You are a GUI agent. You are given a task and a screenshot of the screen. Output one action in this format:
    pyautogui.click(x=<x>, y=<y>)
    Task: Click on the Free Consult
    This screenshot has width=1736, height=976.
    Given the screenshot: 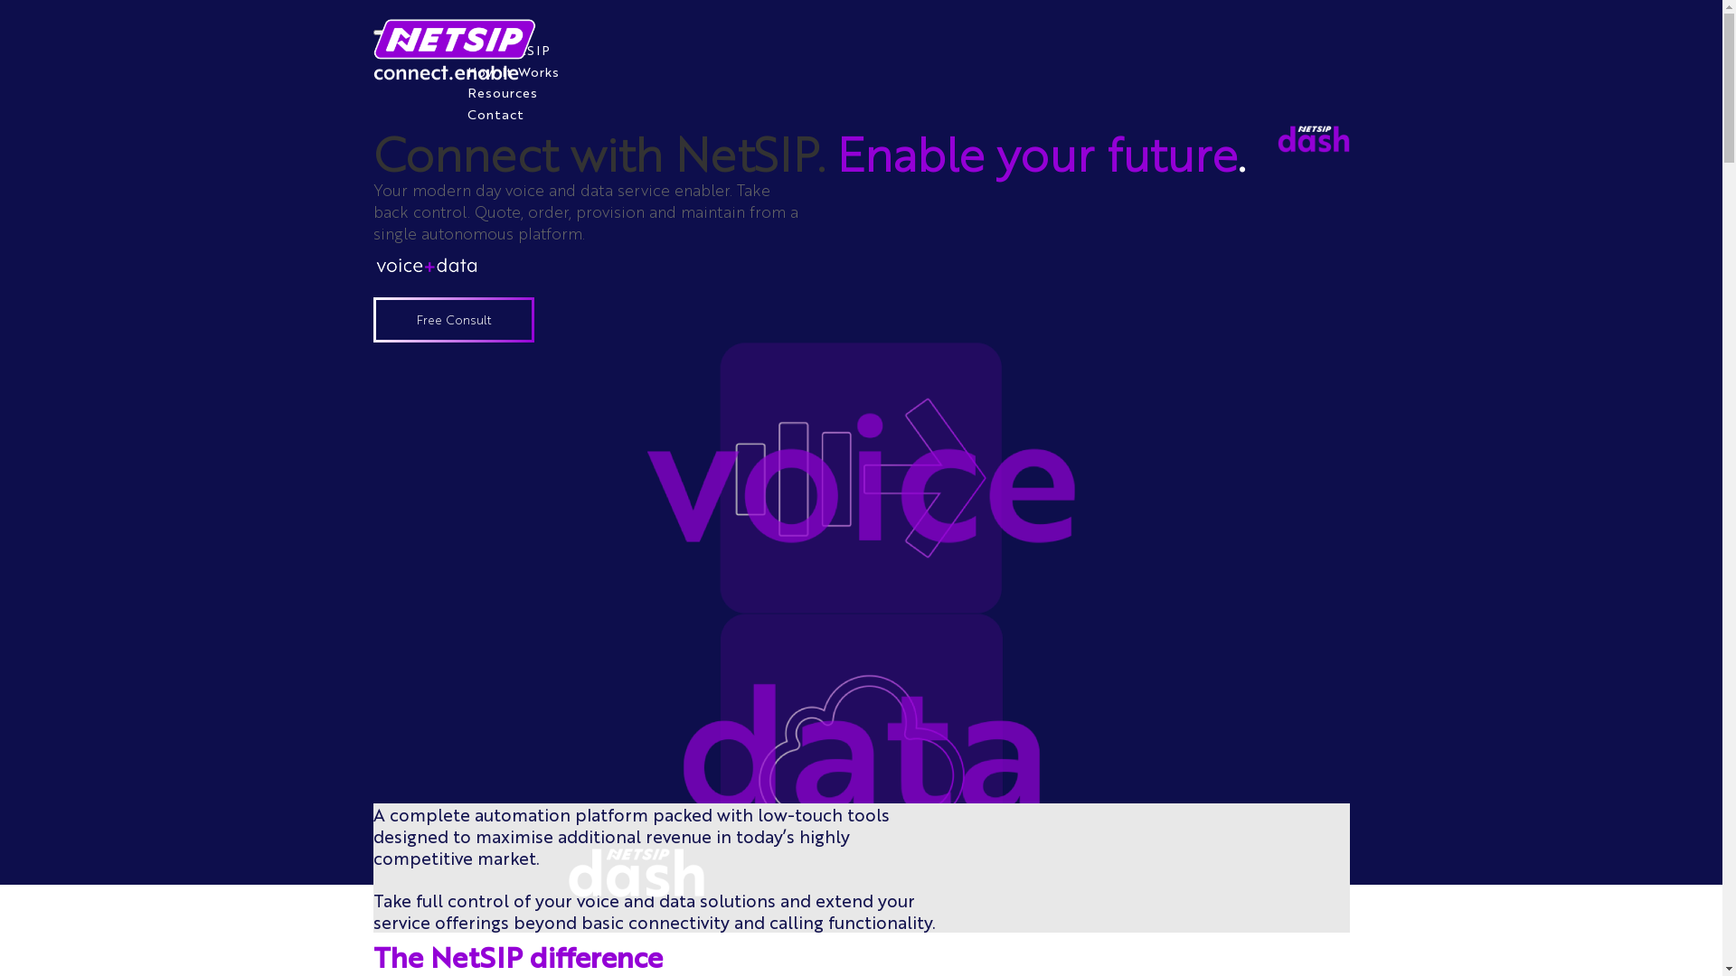 What is the action you would take?
    pyautogui.click(x=453, y=320)
    